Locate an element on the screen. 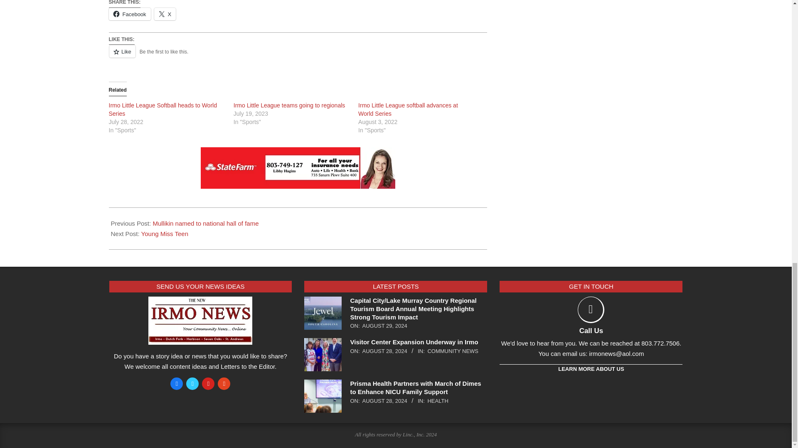 The image size is (798, 448). Young Miss Teen is located at coordinates (165, 234).